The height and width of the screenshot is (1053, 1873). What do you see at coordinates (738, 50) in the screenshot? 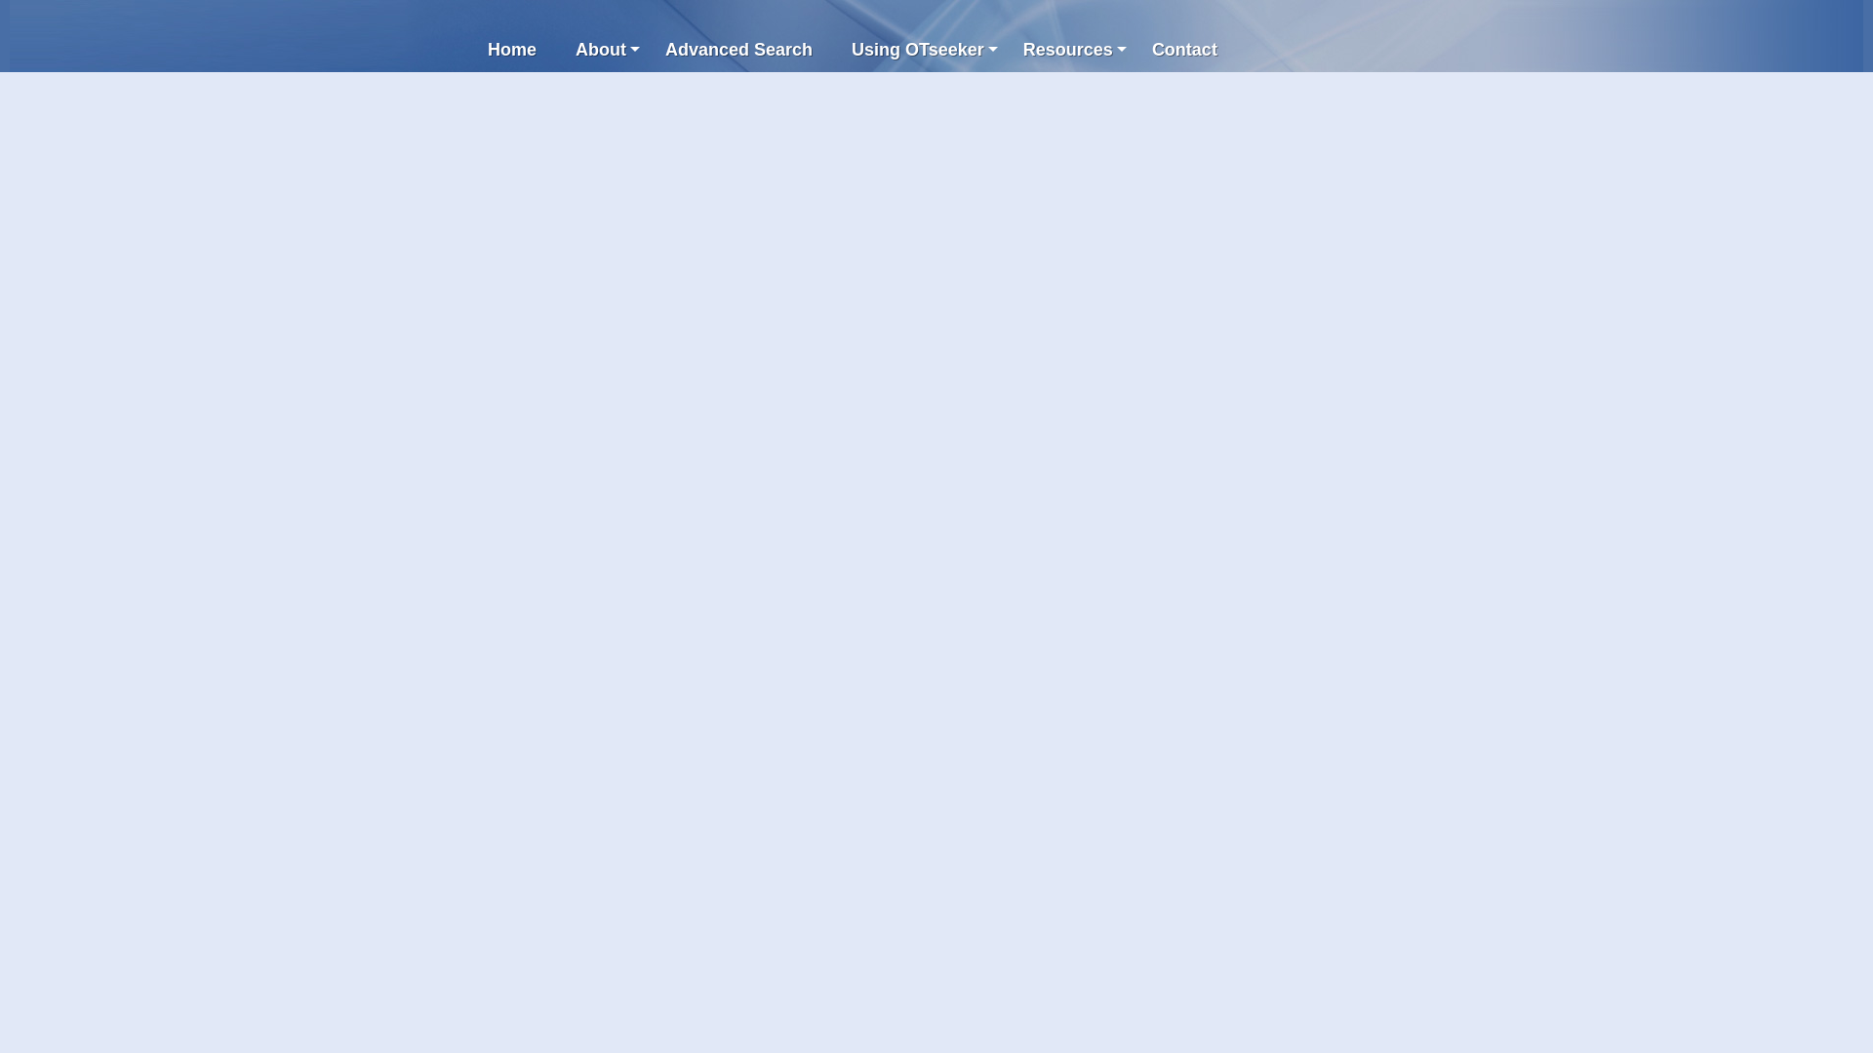
I see `Advanced Search` at bounding box center [738, 50].